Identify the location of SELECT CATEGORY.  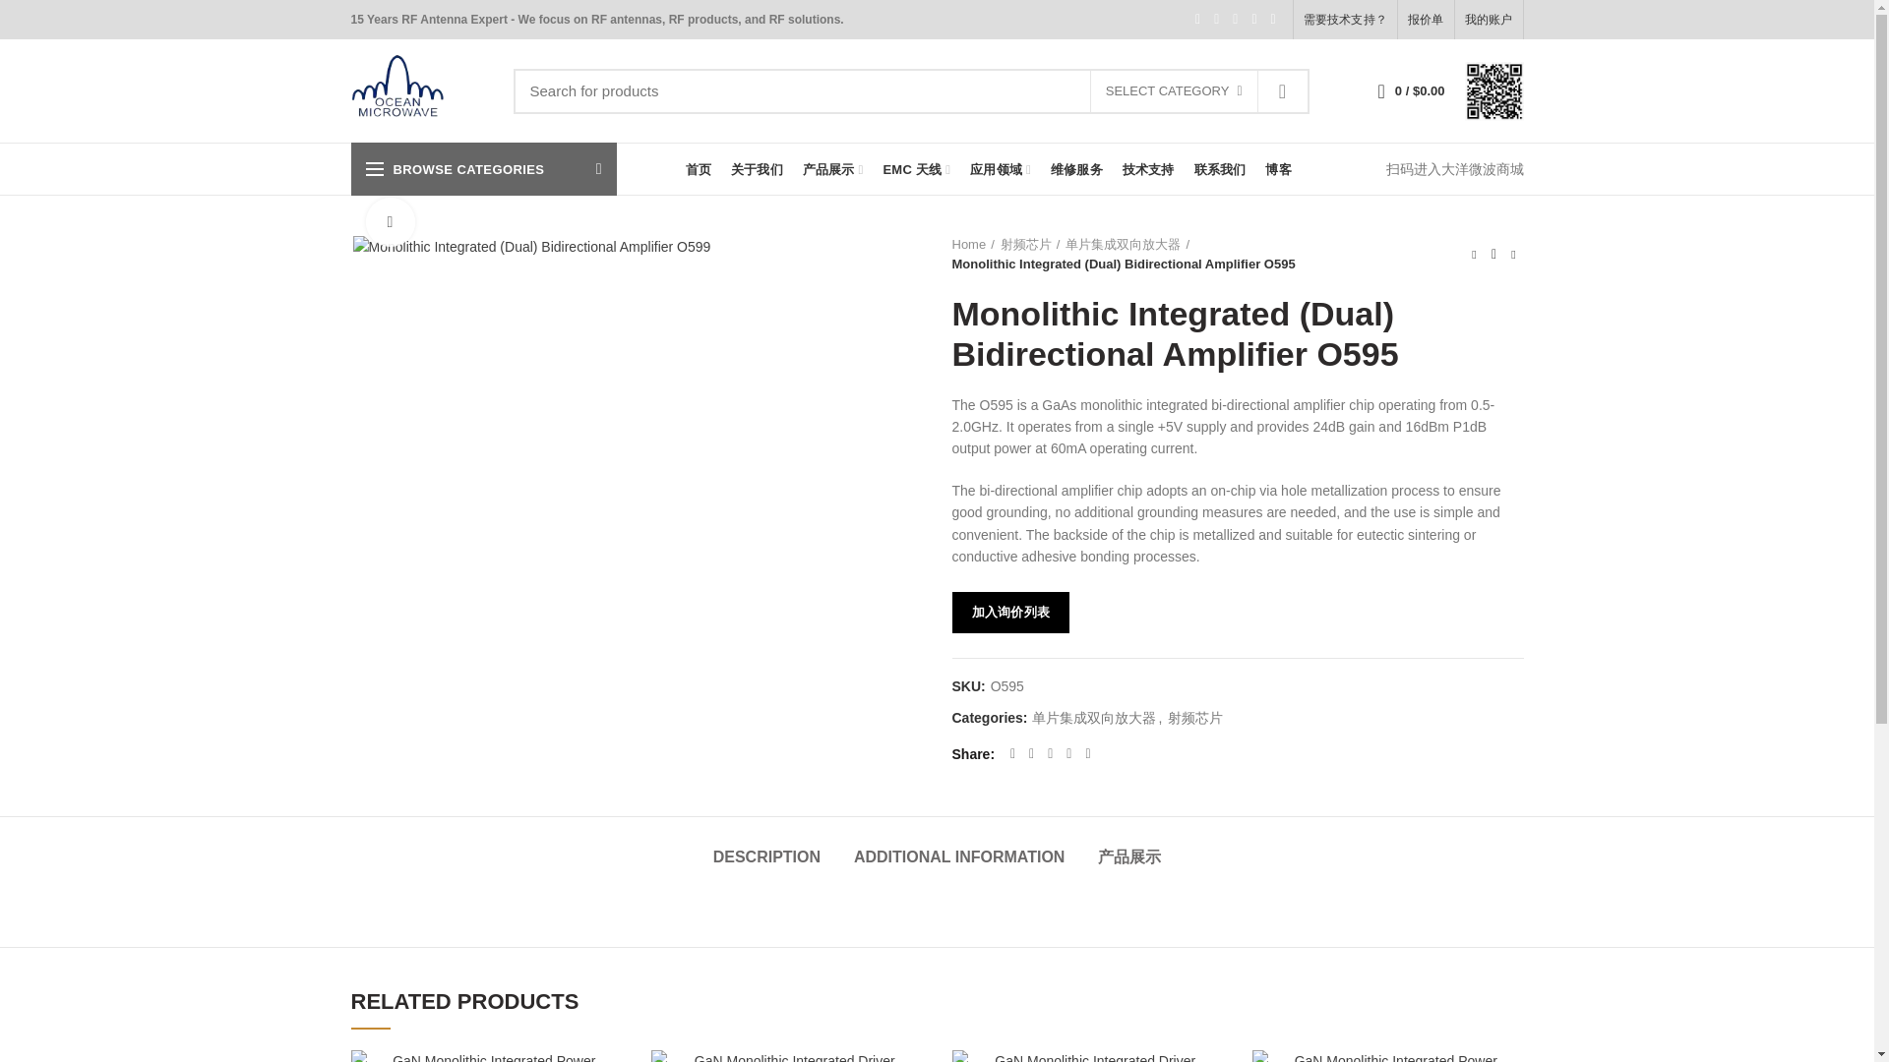
(1175, 91).